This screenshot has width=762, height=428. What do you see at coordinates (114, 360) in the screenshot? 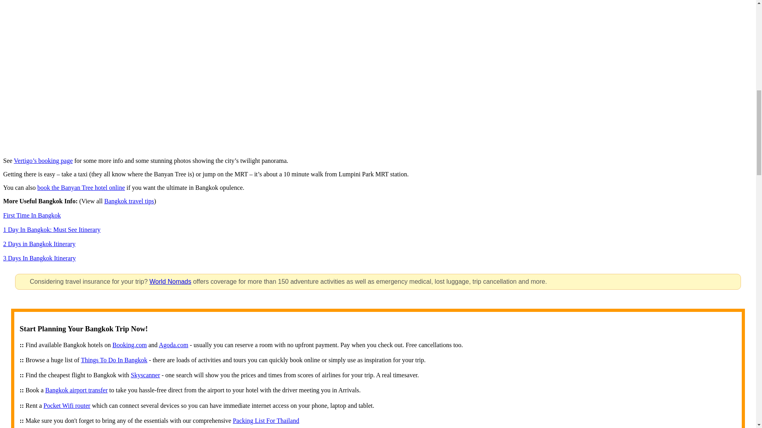
I see `Things To Do In Bangkok` at bounding box center [114, 360].